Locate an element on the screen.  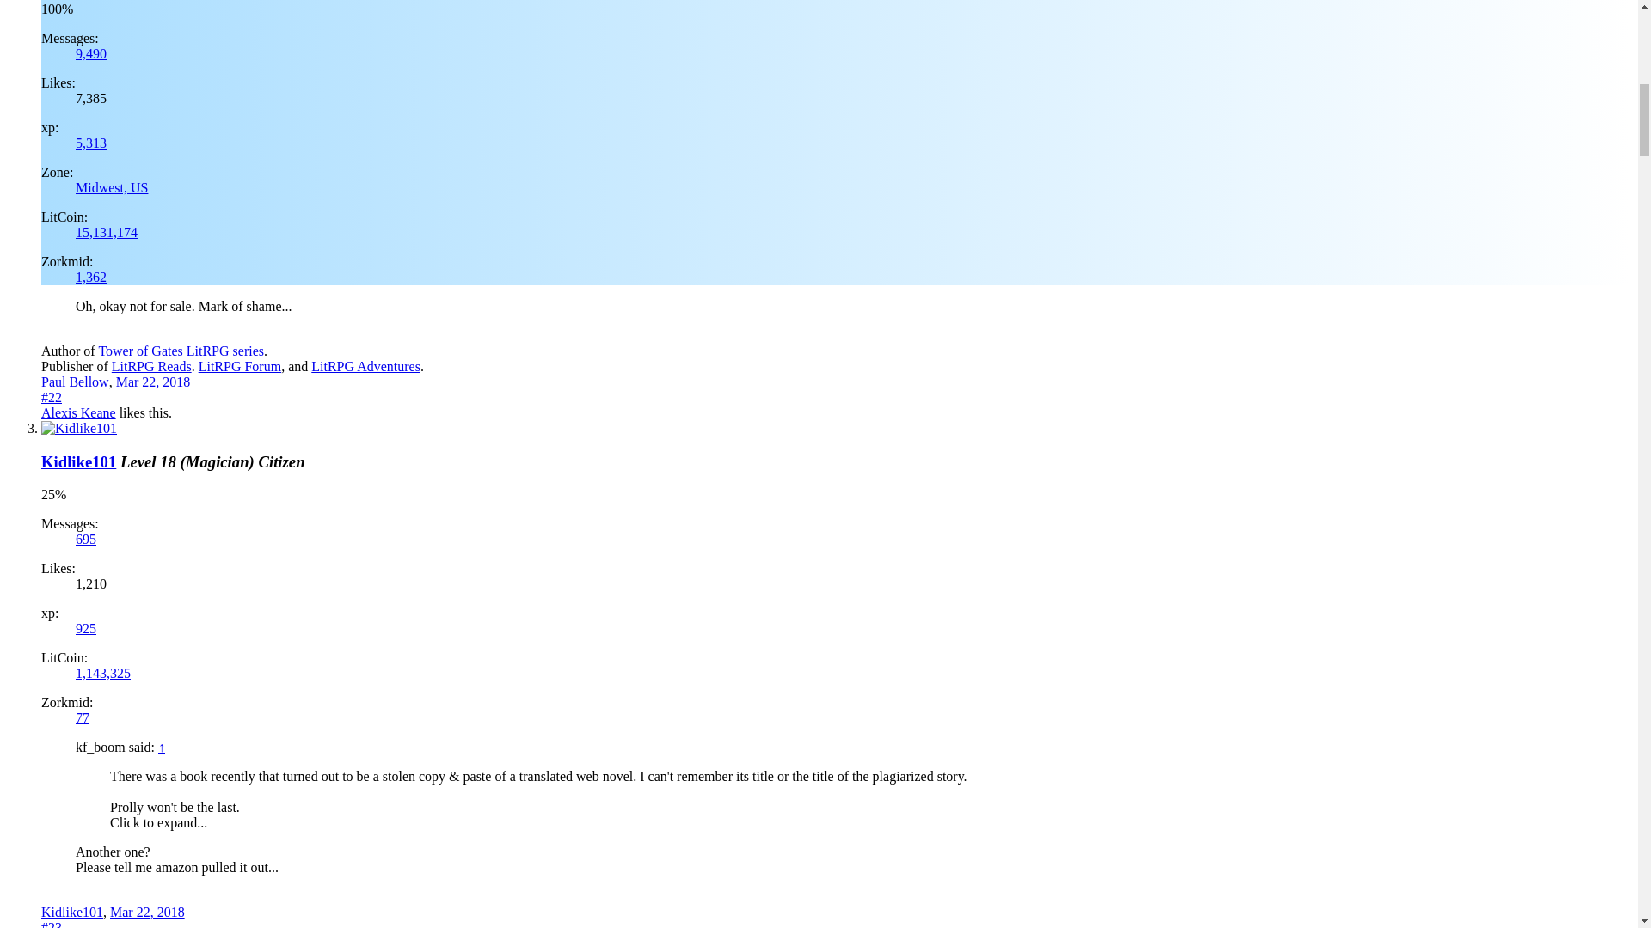
5,313 is located at coordinates (91, 143).